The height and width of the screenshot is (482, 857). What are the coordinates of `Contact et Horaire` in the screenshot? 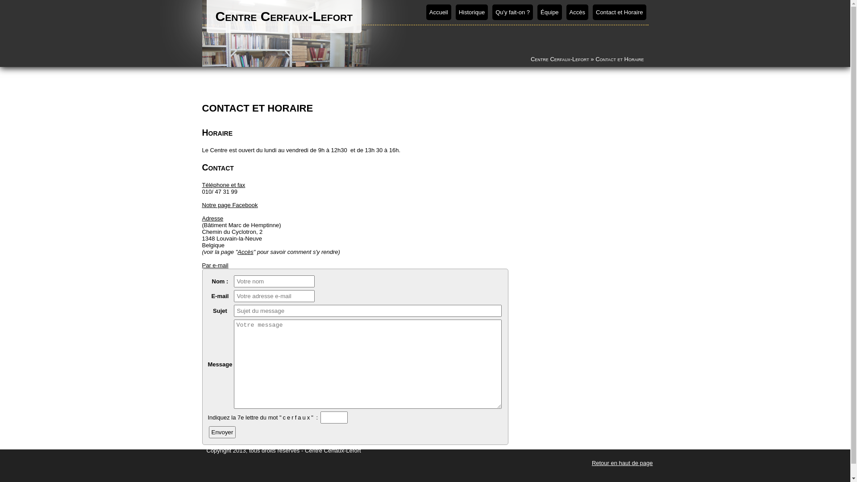 It's located at (620, 12).